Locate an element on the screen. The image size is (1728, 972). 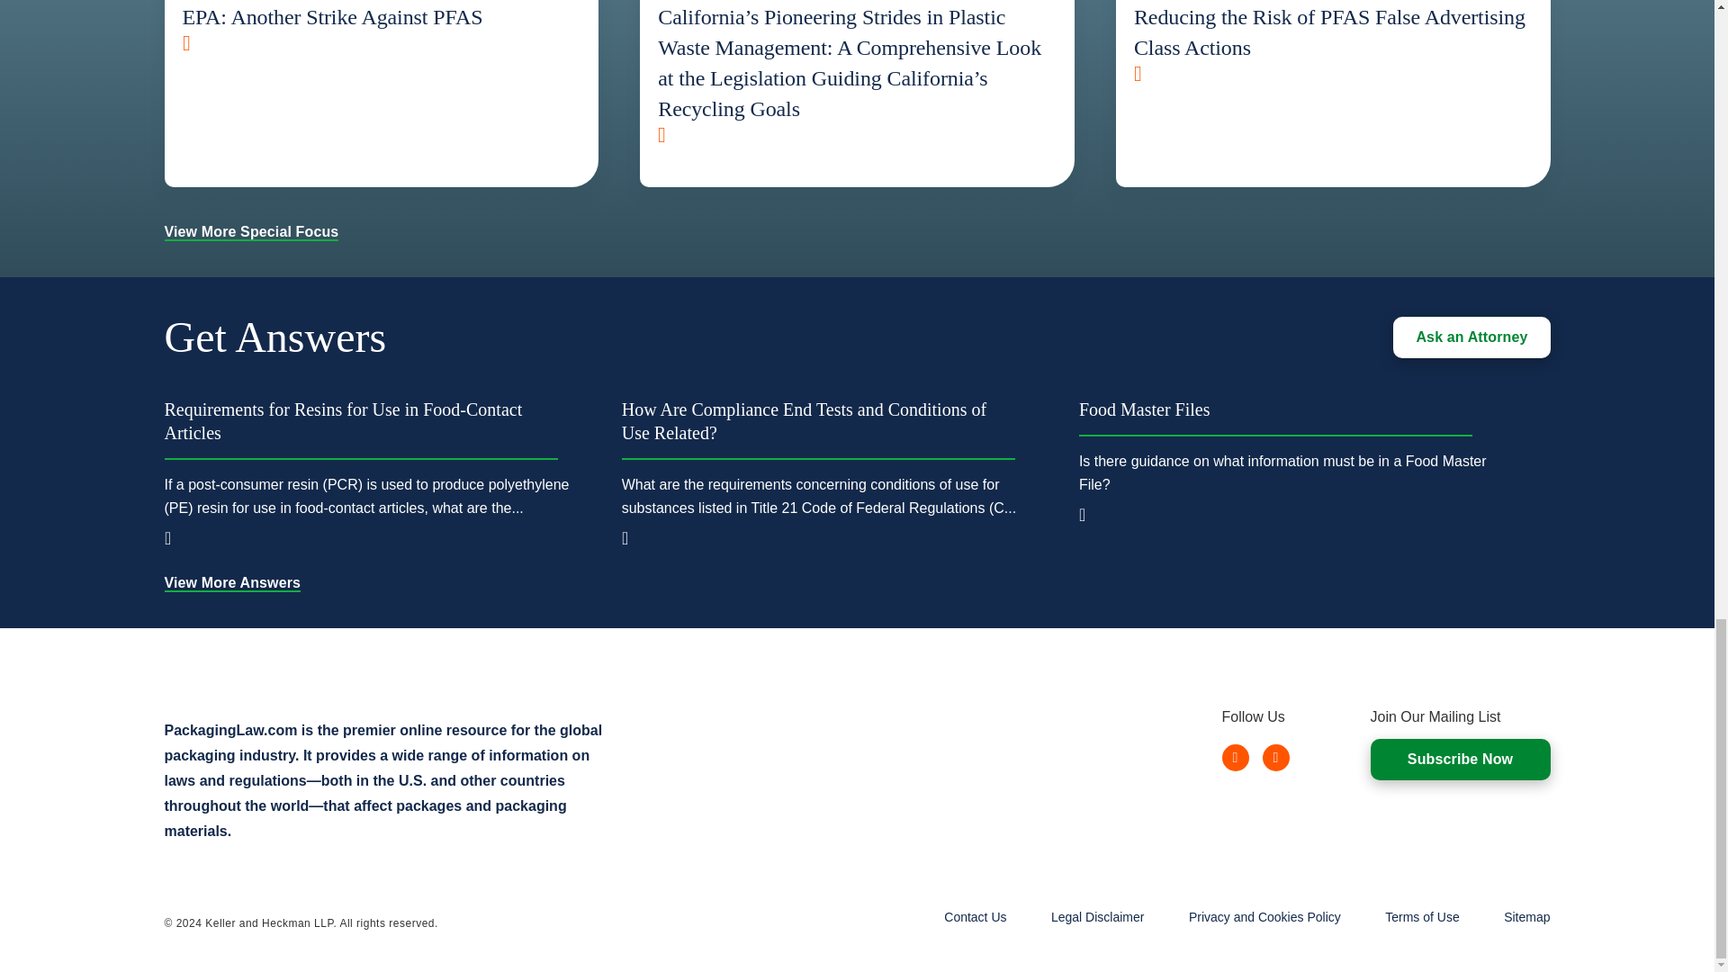
Reducing the Risk of PFAS False Advertising Class Actions is located at coordinates (1333, 40).